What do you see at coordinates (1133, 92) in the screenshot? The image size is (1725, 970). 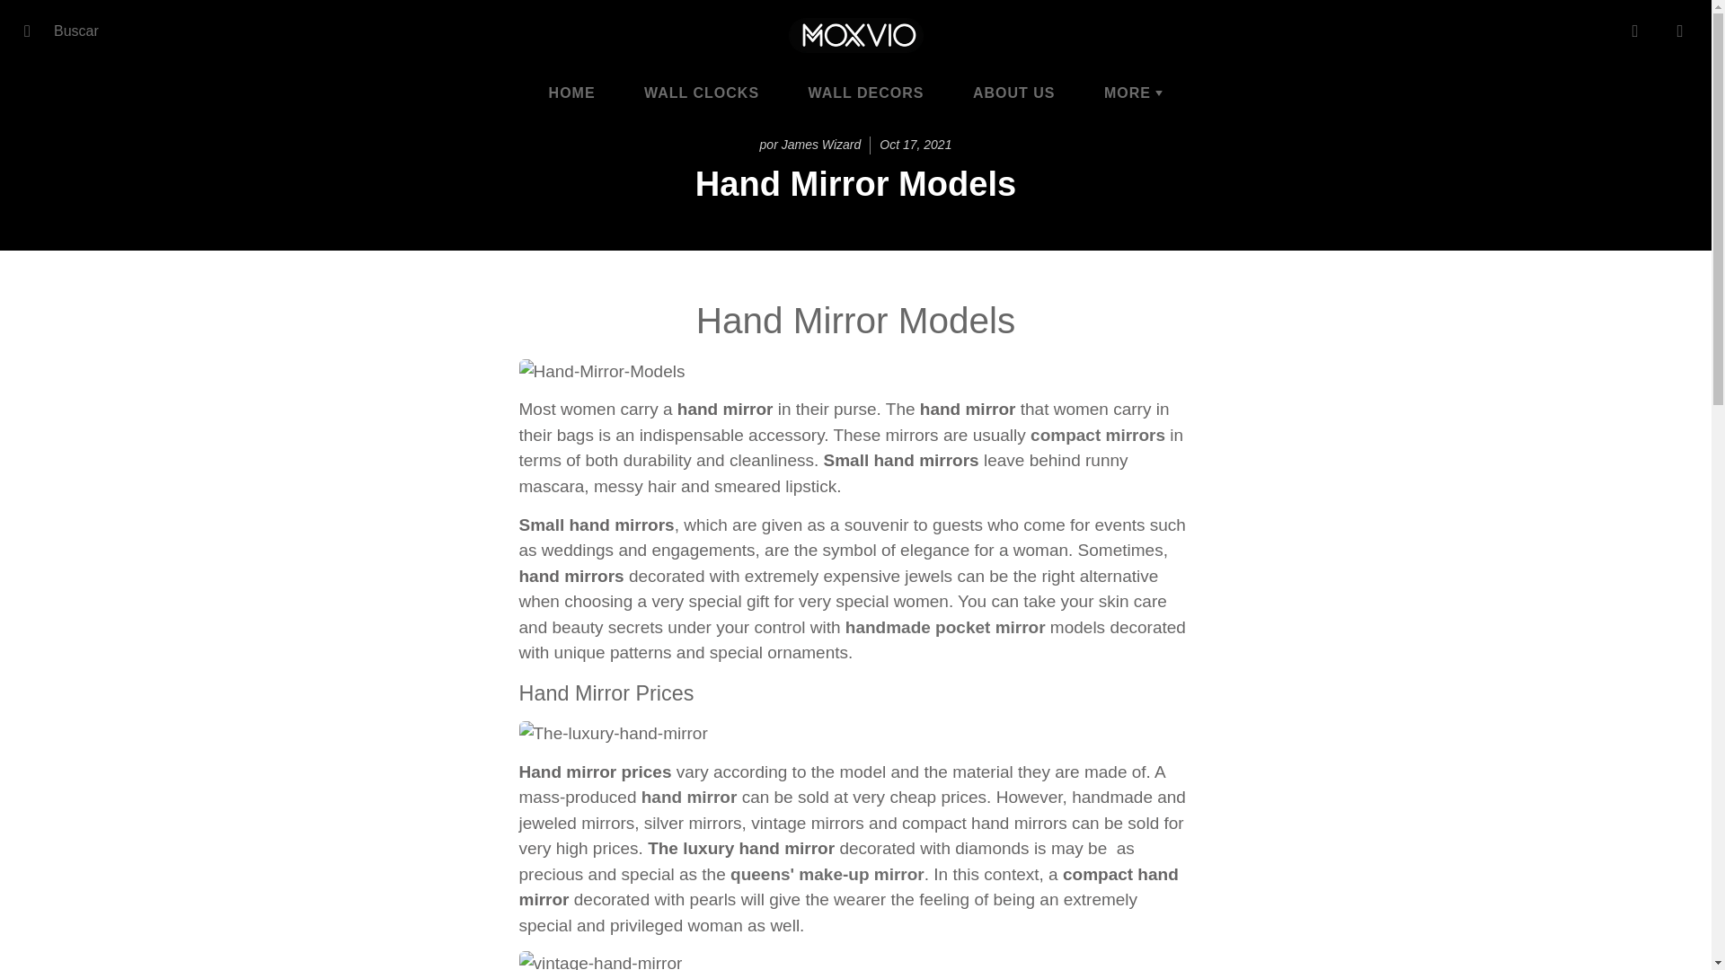 I see `MORE` at bounding box center [1133, 92].